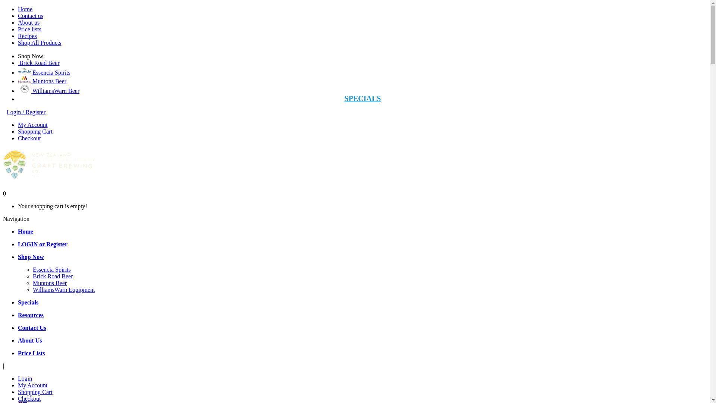 The image size is (716, 403). Describe the element at coordinates (25, 231) in the screenshot. I see `Home` at that location.